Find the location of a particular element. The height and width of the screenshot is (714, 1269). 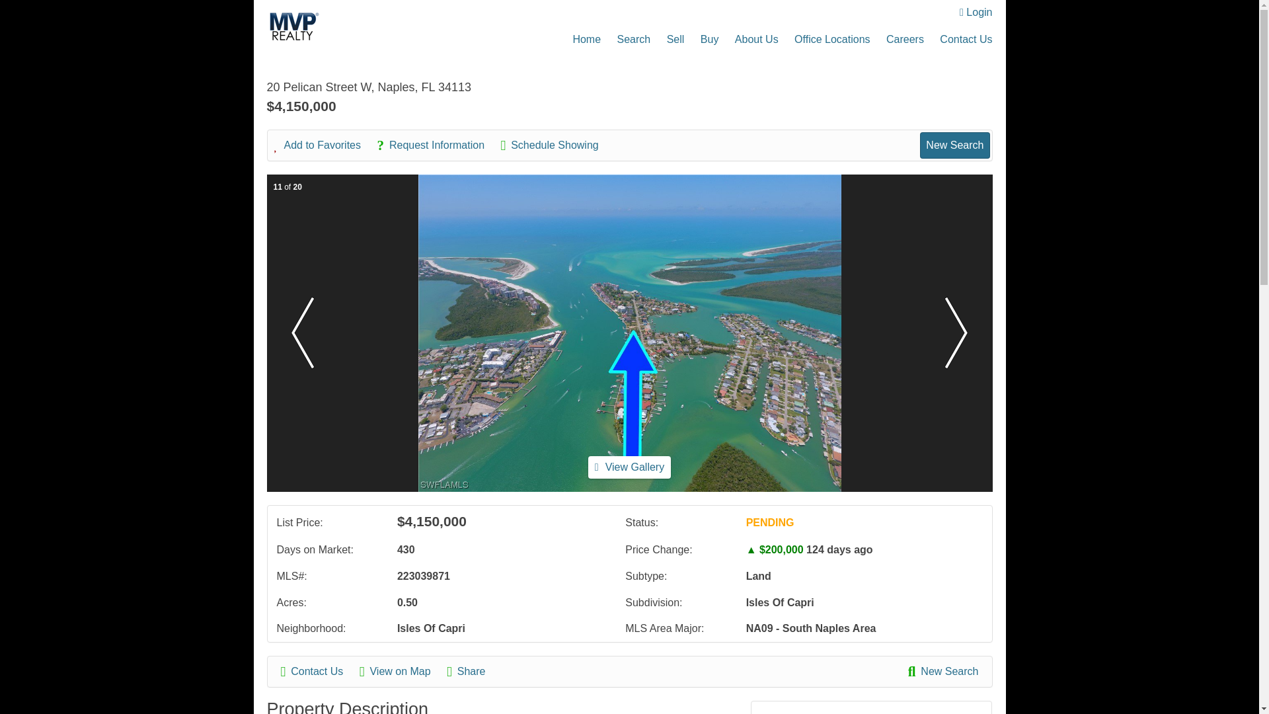

Request Information is located at coordinates (437, 145).